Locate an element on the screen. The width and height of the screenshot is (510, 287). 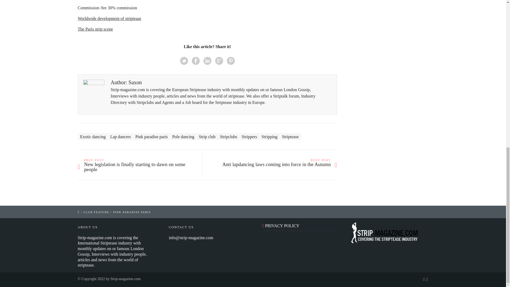
Strip club is located at coordinates (207, 137).